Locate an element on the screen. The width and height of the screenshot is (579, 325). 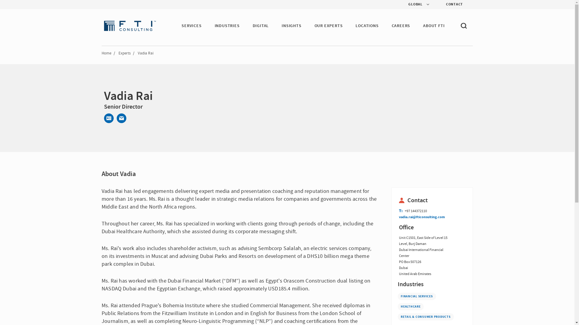
INDUSTRIES is located at coordinates (227, 26).